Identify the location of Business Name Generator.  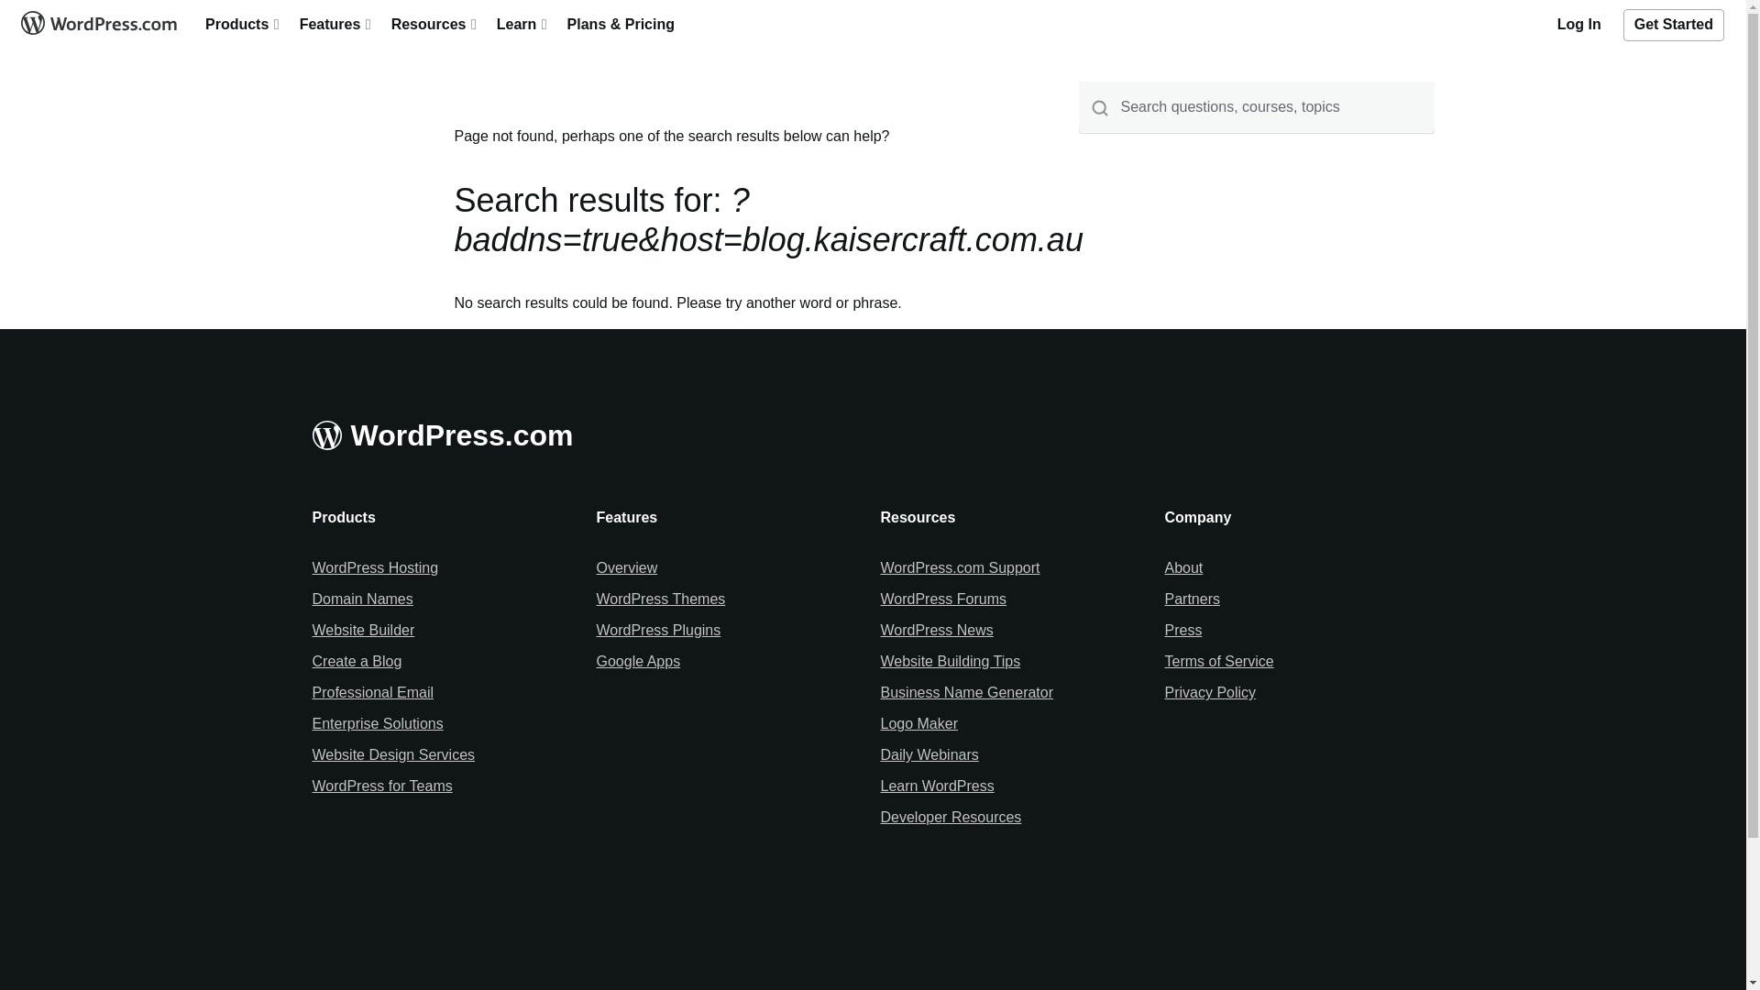
(966, 693).